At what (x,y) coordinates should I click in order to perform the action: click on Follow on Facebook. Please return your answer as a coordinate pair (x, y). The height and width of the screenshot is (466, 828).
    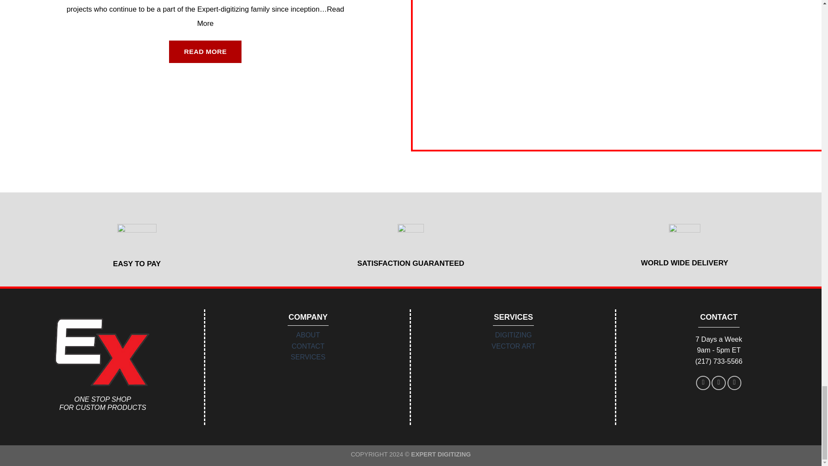
    Looking at the image, I should click on (703, 382).